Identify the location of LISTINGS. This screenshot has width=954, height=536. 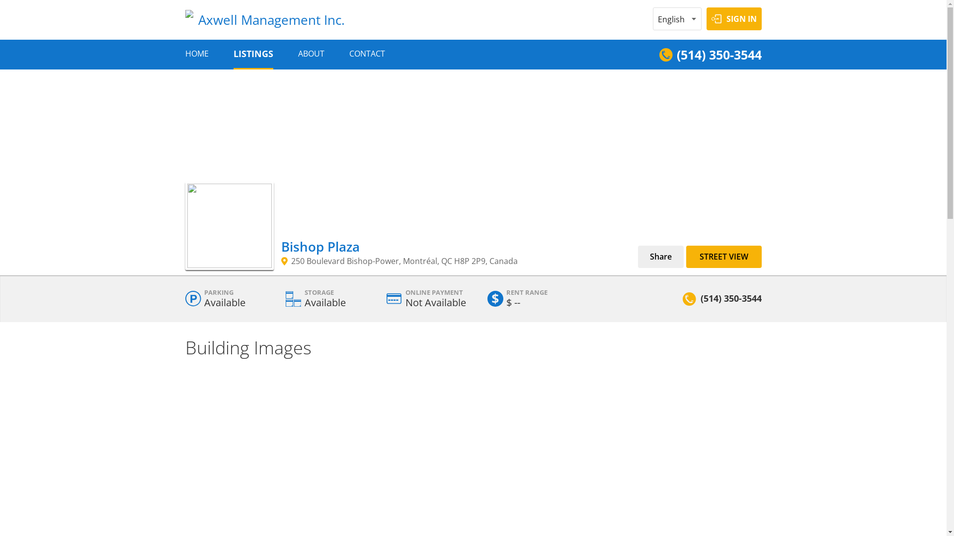
(253, 54).